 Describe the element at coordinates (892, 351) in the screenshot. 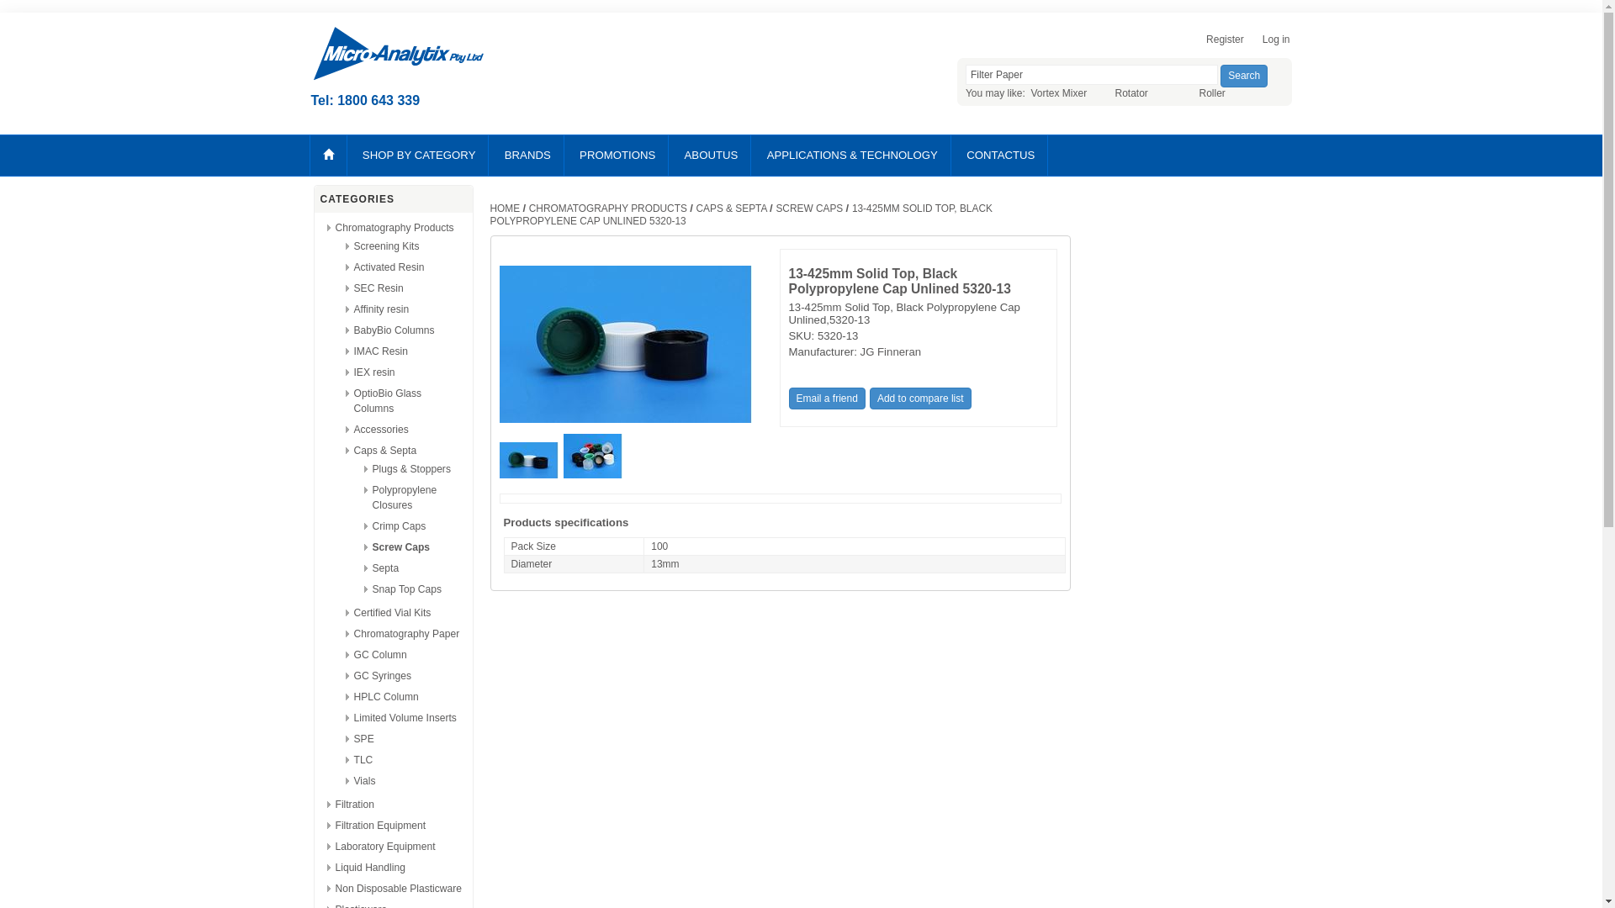

I see `JG Finneran` at that location.